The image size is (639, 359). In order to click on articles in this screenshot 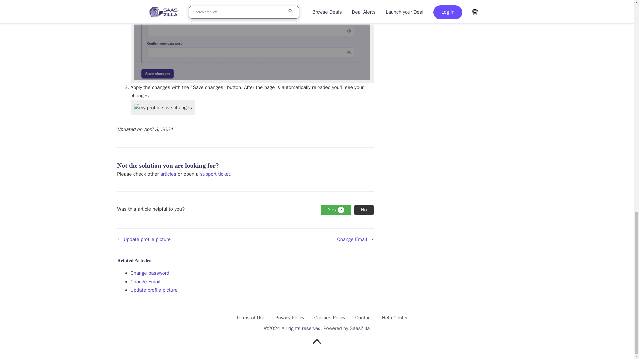, I will do `click(168, 174)`.